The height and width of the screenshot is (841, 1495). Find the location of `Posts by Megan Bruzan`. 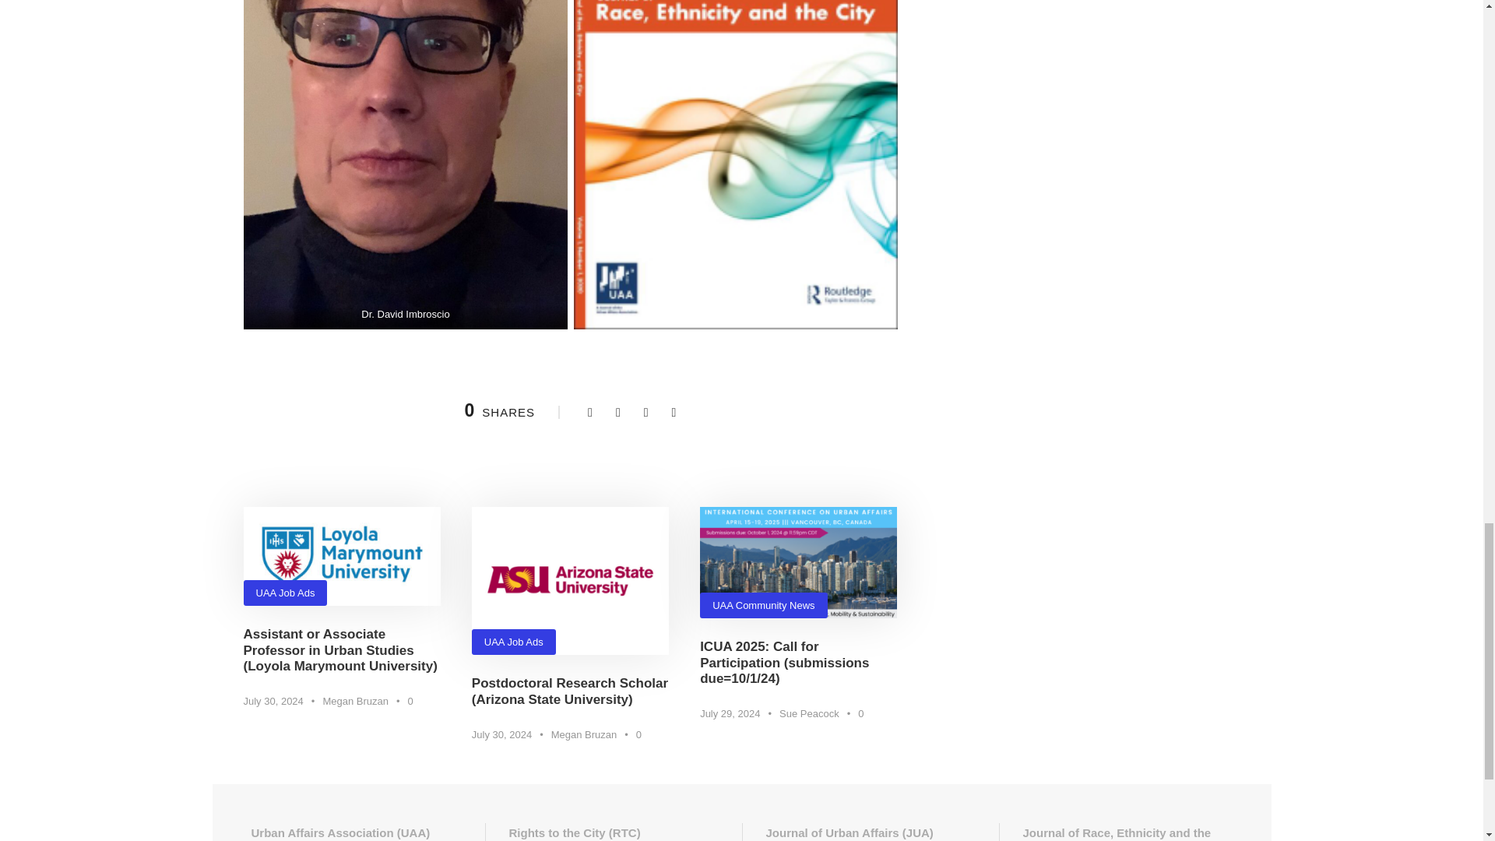

Posts by Megan Bruzan is located at coordinates (355, 701).